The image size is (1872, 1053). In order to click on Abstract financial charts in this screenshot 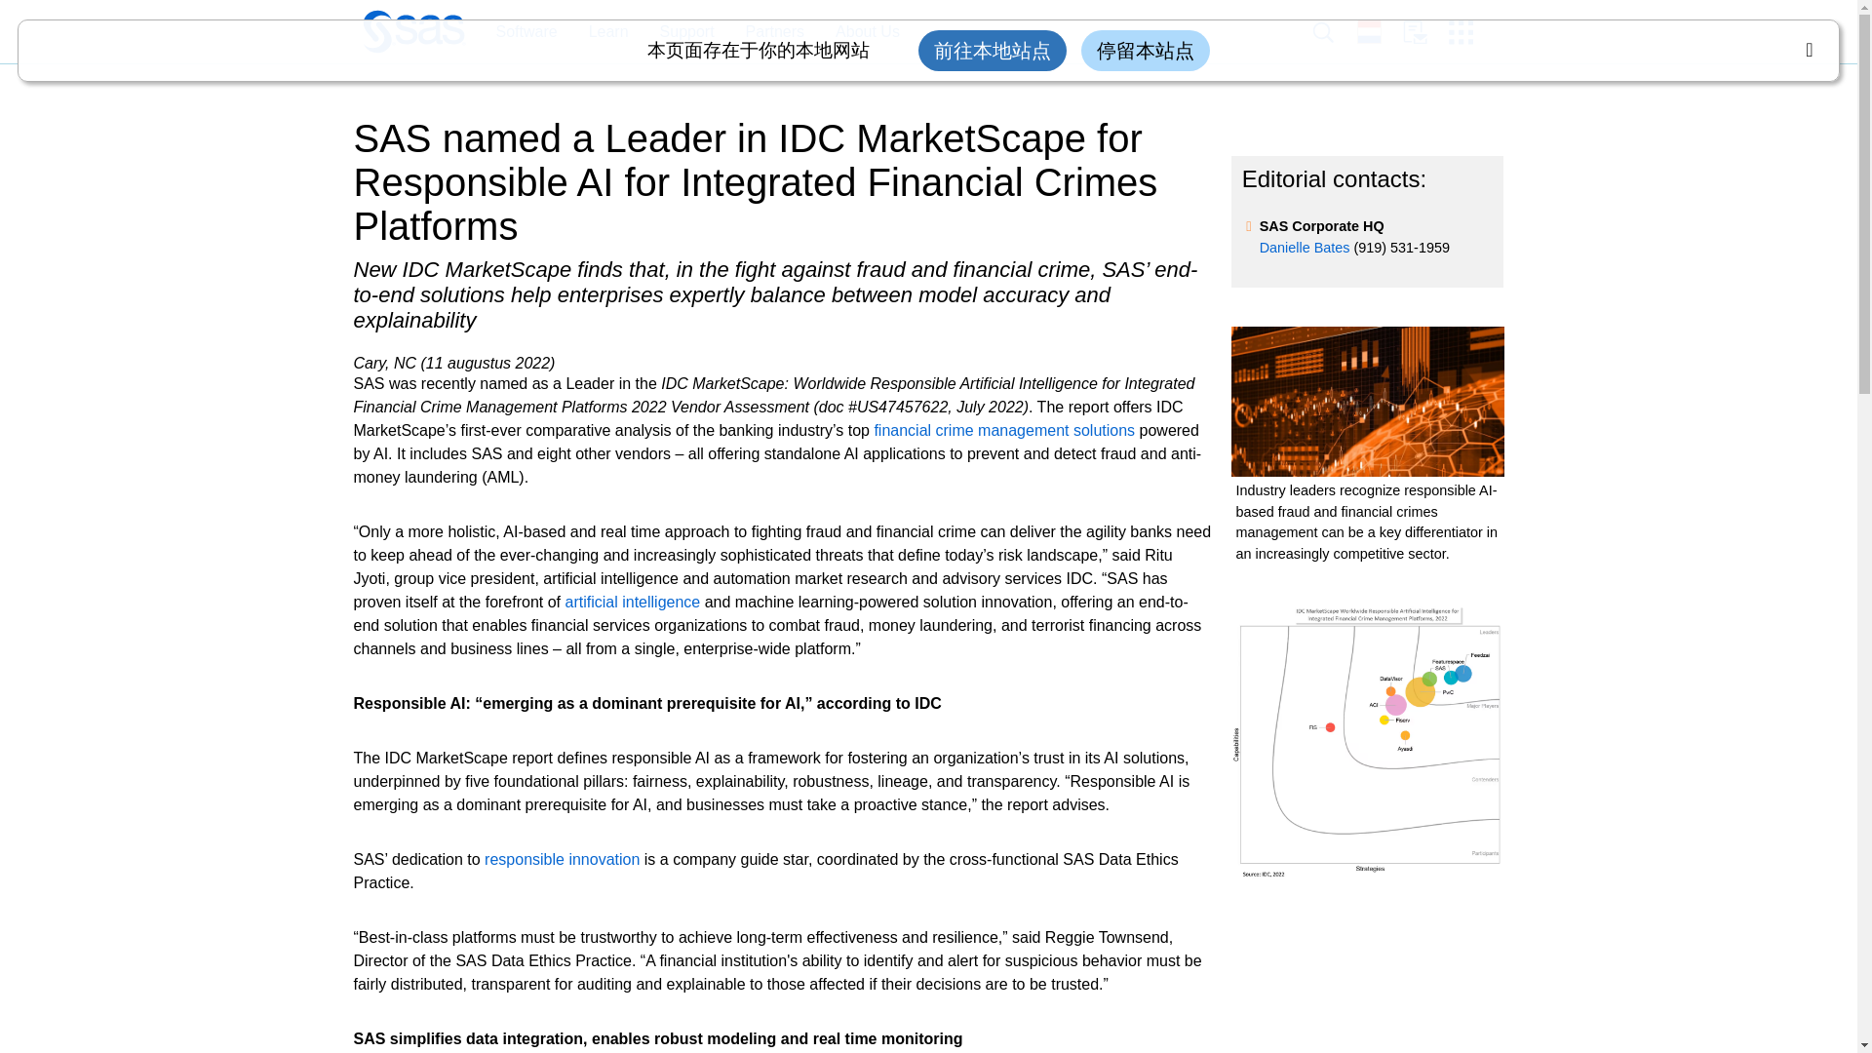, I will do `click(1366, 402)`.